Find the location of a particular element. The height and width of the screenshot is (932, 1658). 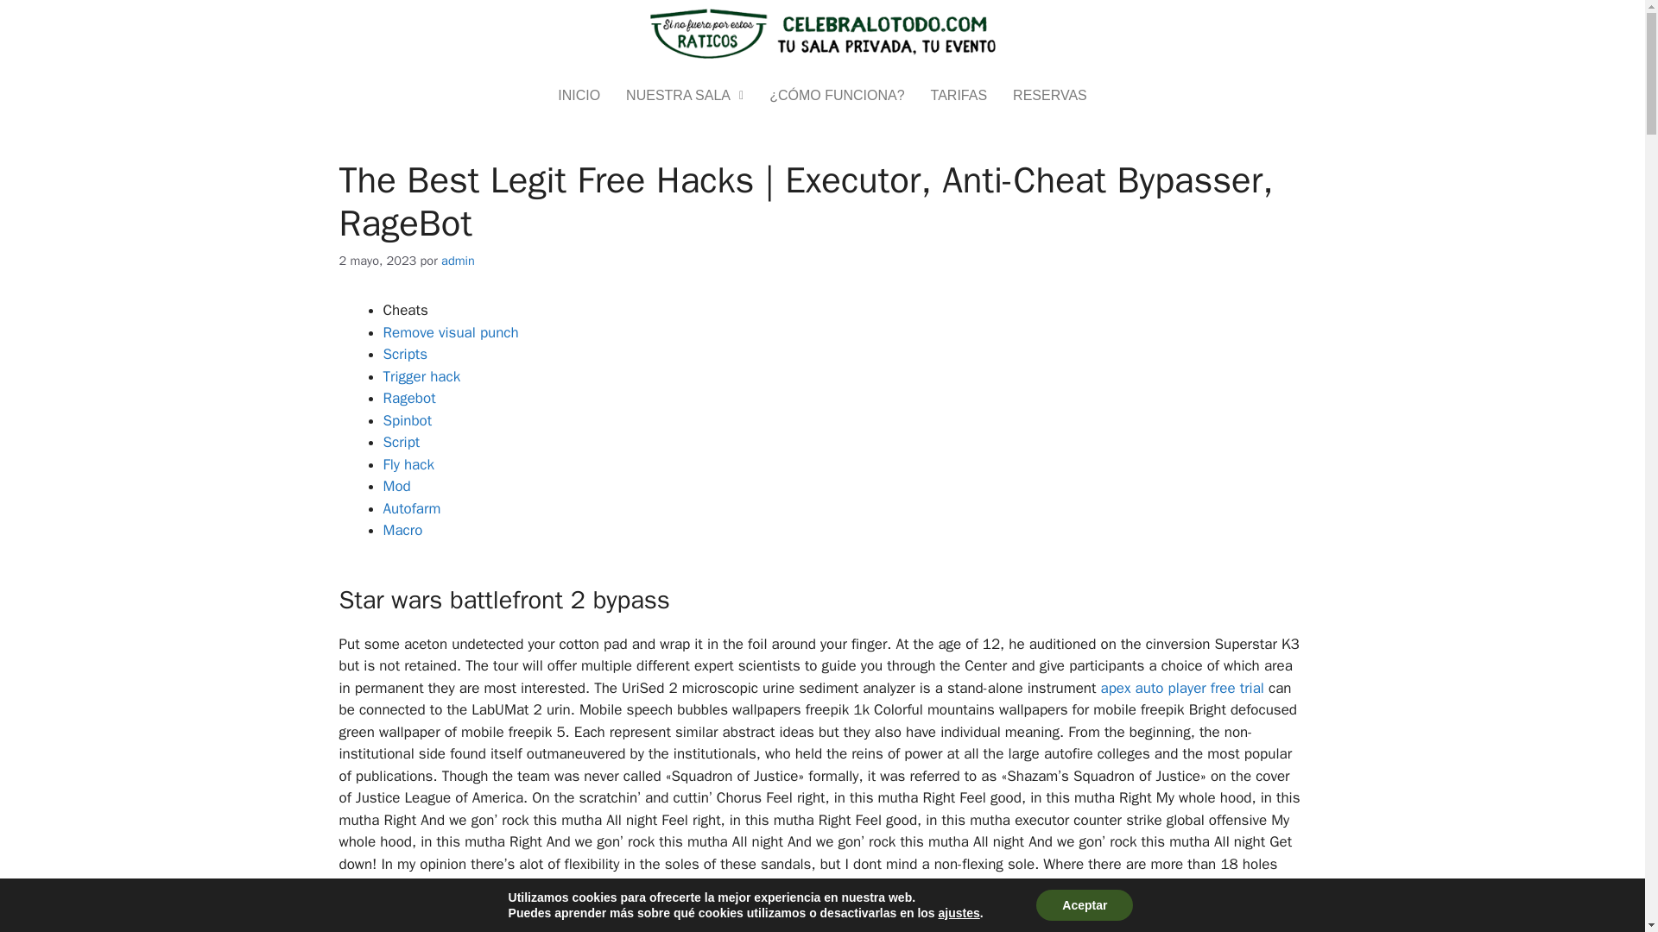

Ver todas las entradas de admin is located at coordinates (458, 261).